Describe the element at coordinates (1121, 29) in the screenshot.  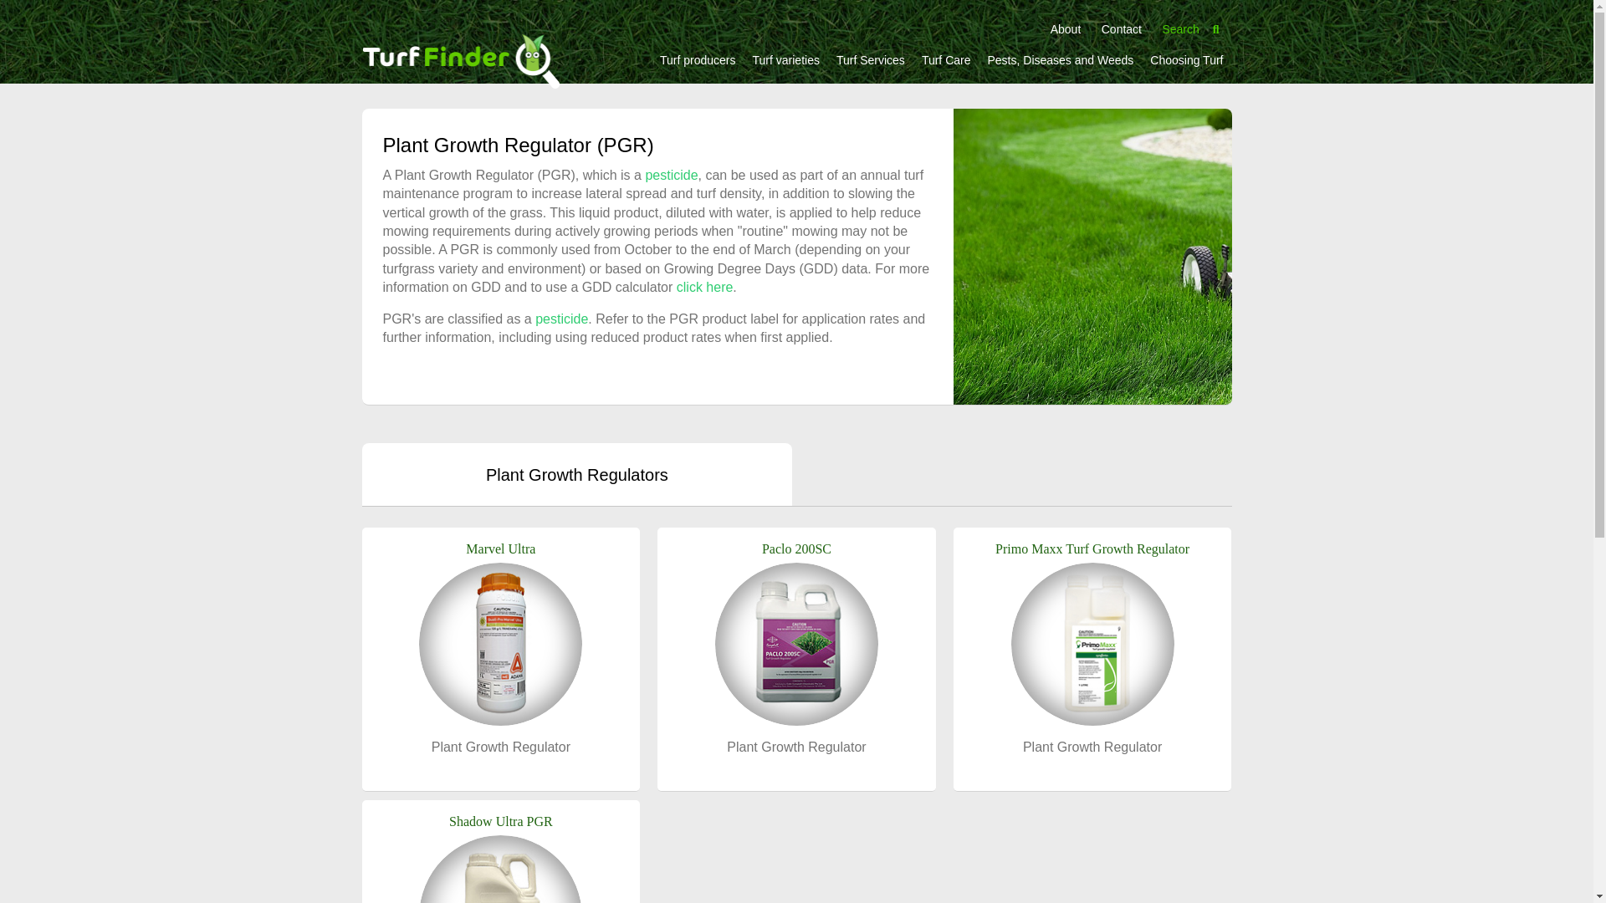
I see `Contact` at that location.